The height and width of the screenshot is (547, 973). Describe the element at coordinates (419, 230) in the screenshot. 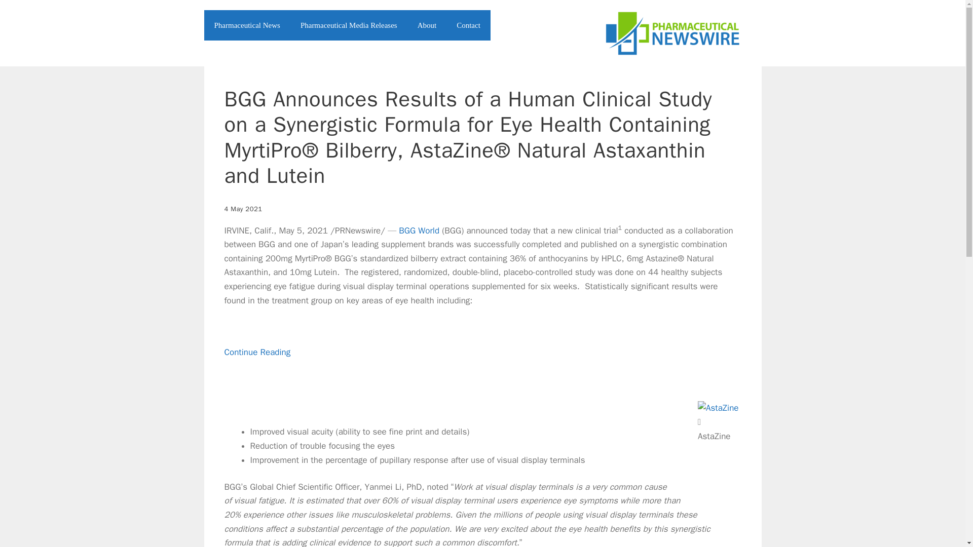

I see `BGG World` at that location.